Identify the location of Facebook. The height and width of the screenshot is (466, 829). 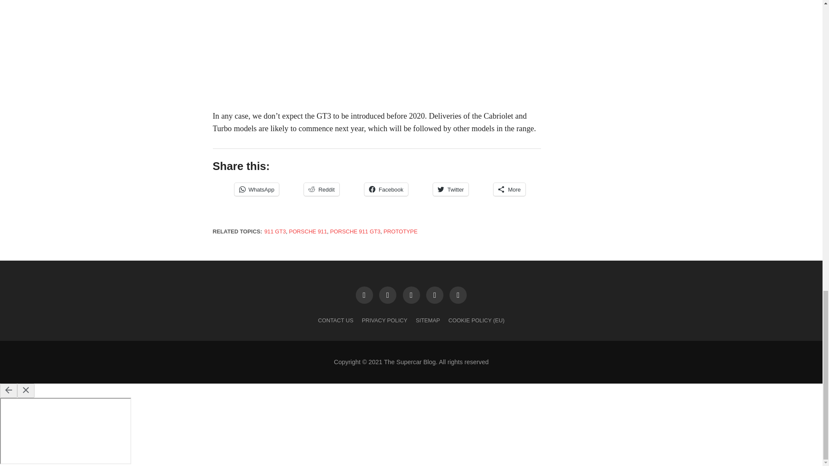
(386, 189).